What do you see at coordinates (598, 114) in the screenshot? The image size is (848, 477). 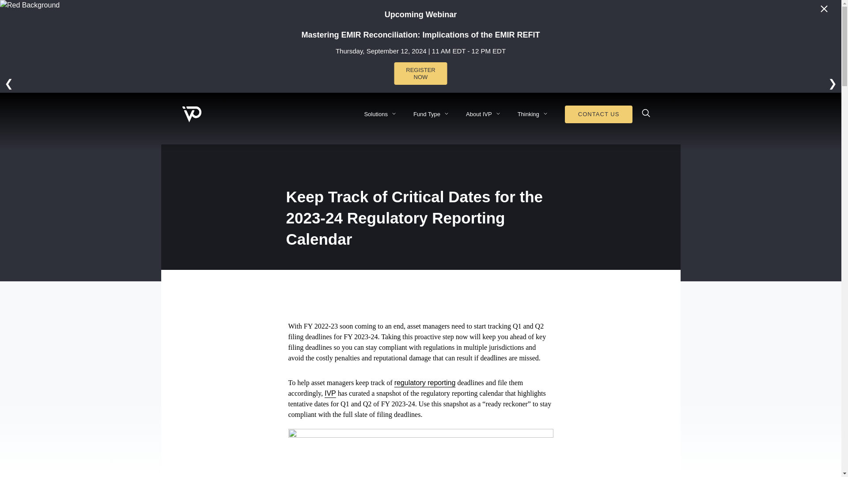 I see `CONTACT US` at bounding box center [598, 114].